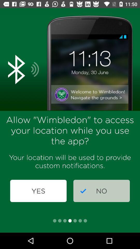 Image resolution: width=140 pixels, height=249 pixels. I want to click on click item to the right of yes item, so click(102, 191).